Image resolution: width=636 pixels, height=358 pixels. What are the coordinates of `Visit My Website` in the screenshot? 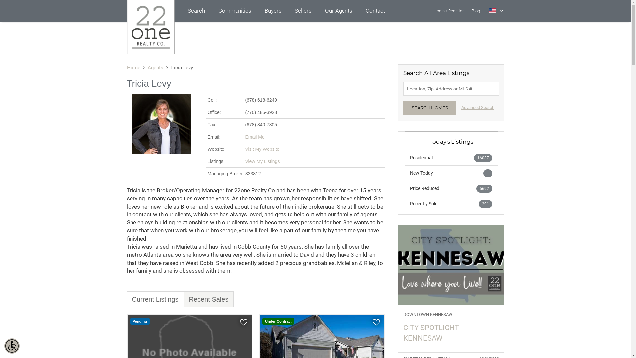 It's located at (262, 149).